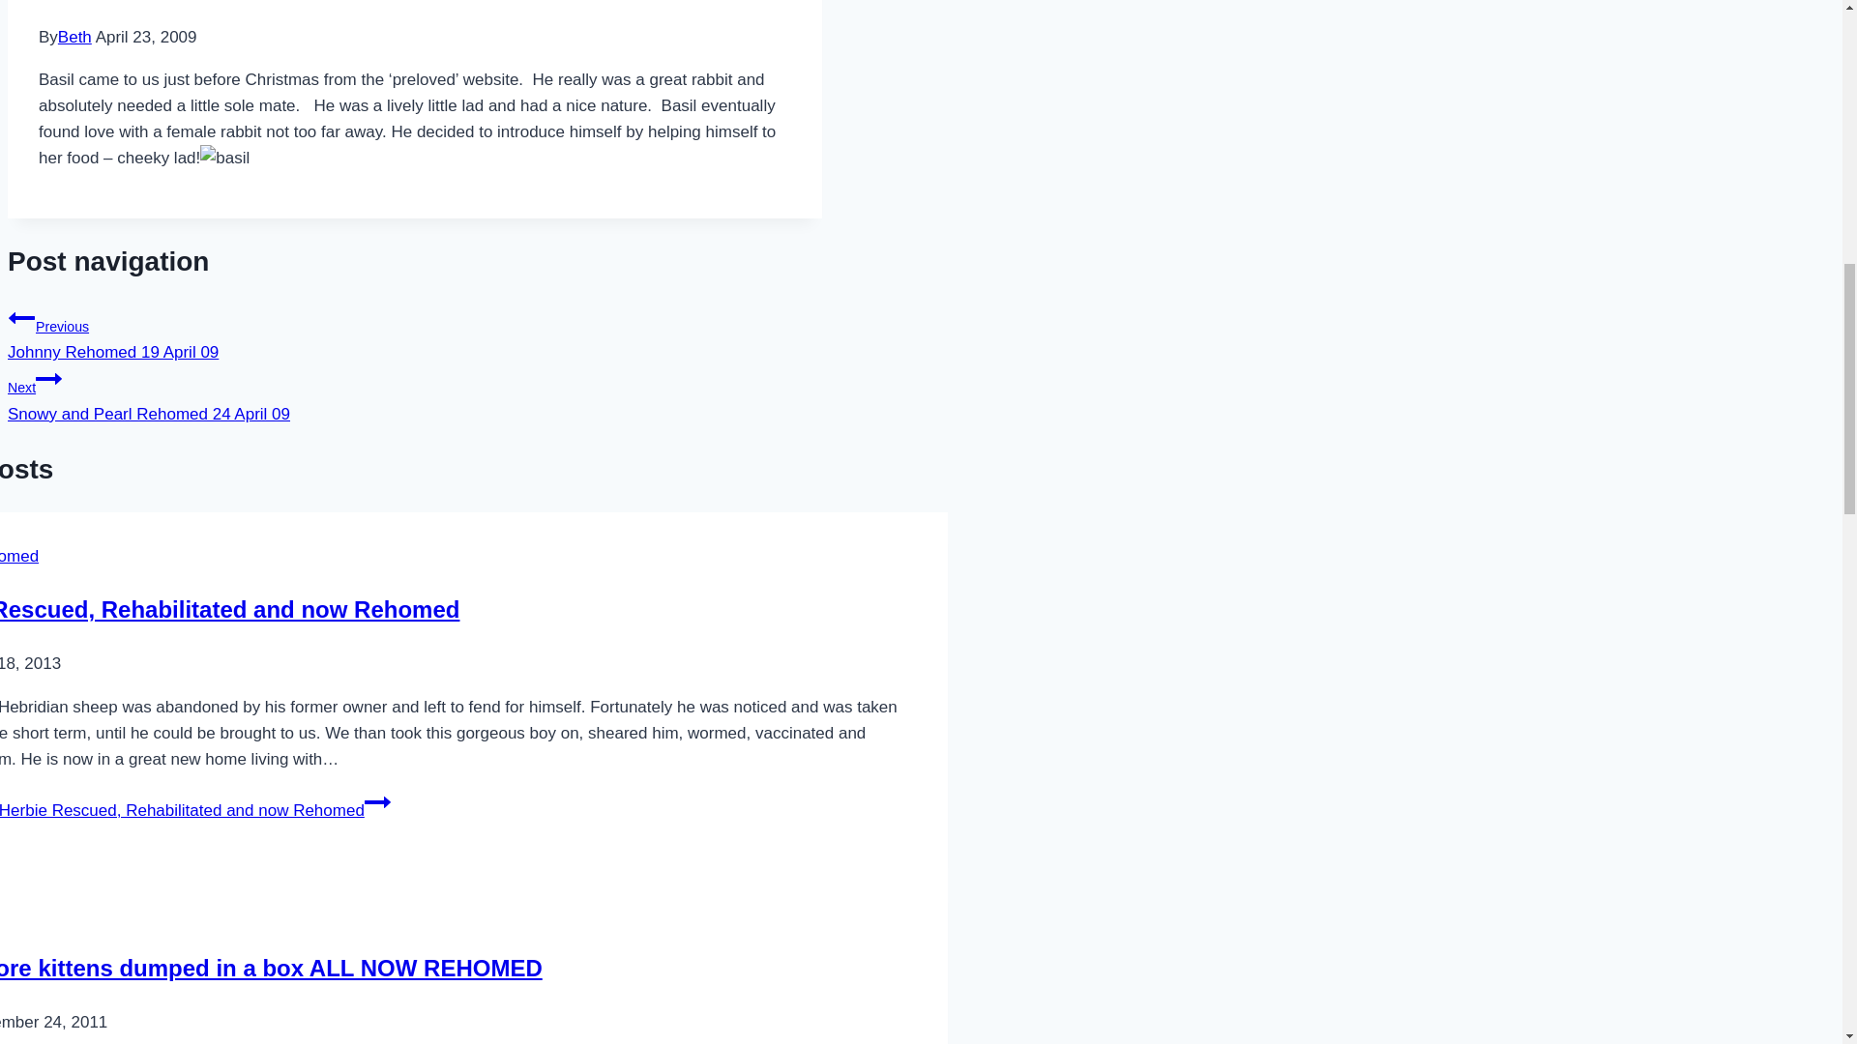 Image resolution: width=1857 pixels, height=1044 pixels. What do you see at coordinates (229, 609) in the screenshot?
I see `Previous` at bounding box center [229, 609].